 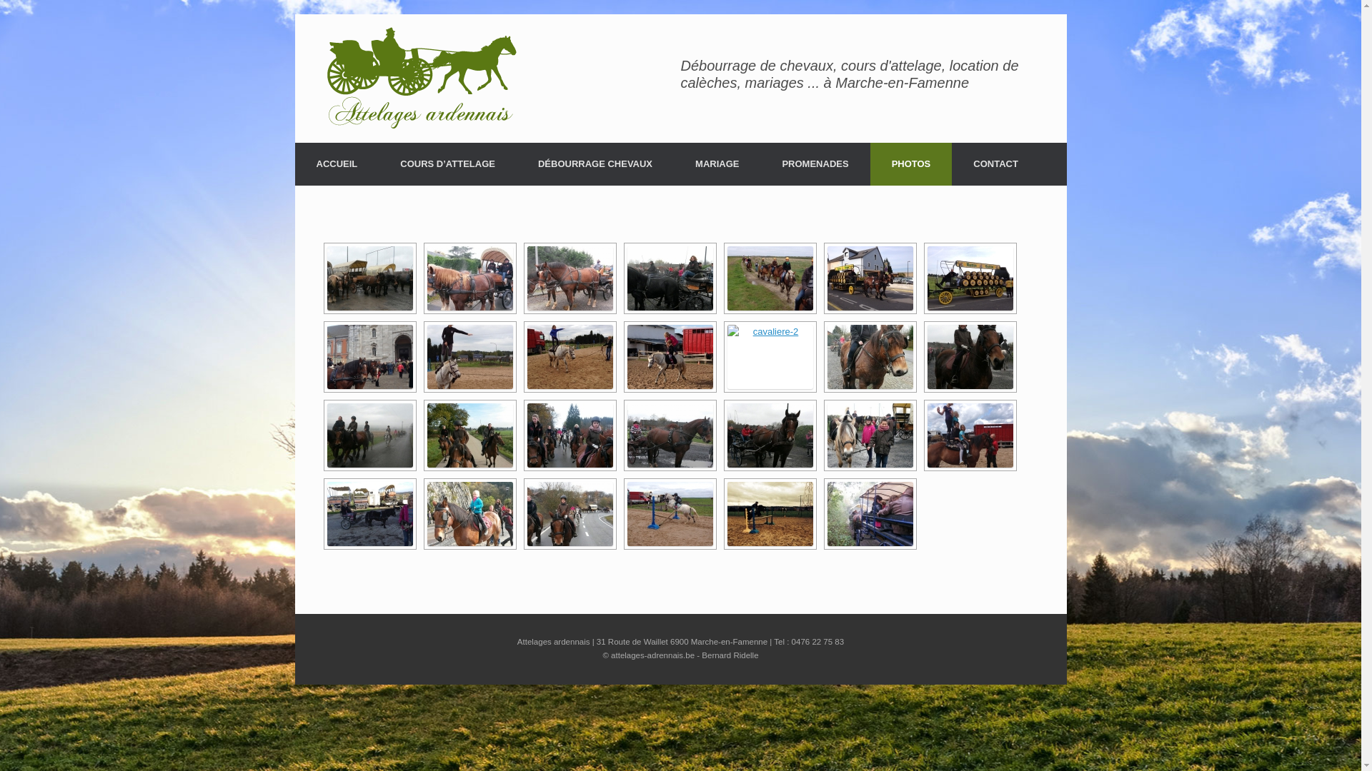 What do you see at coordinates (815, 164) in the screenshot?
I see `PROMENADES` at bounding box center [815, 164].